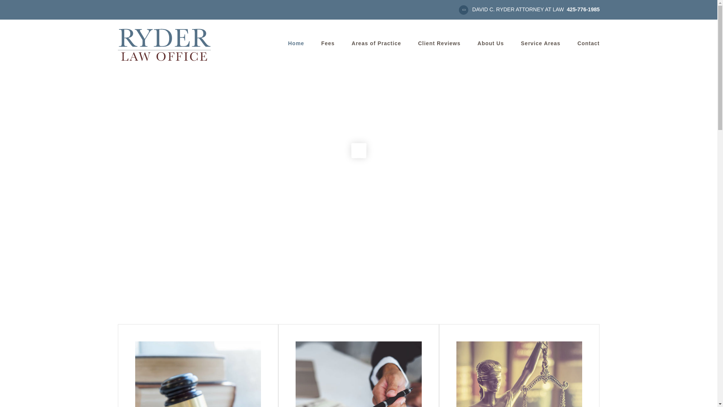  Describe the element at coordinates (376, 43) in the screenshot. I see `Areas of Practice` at that location.